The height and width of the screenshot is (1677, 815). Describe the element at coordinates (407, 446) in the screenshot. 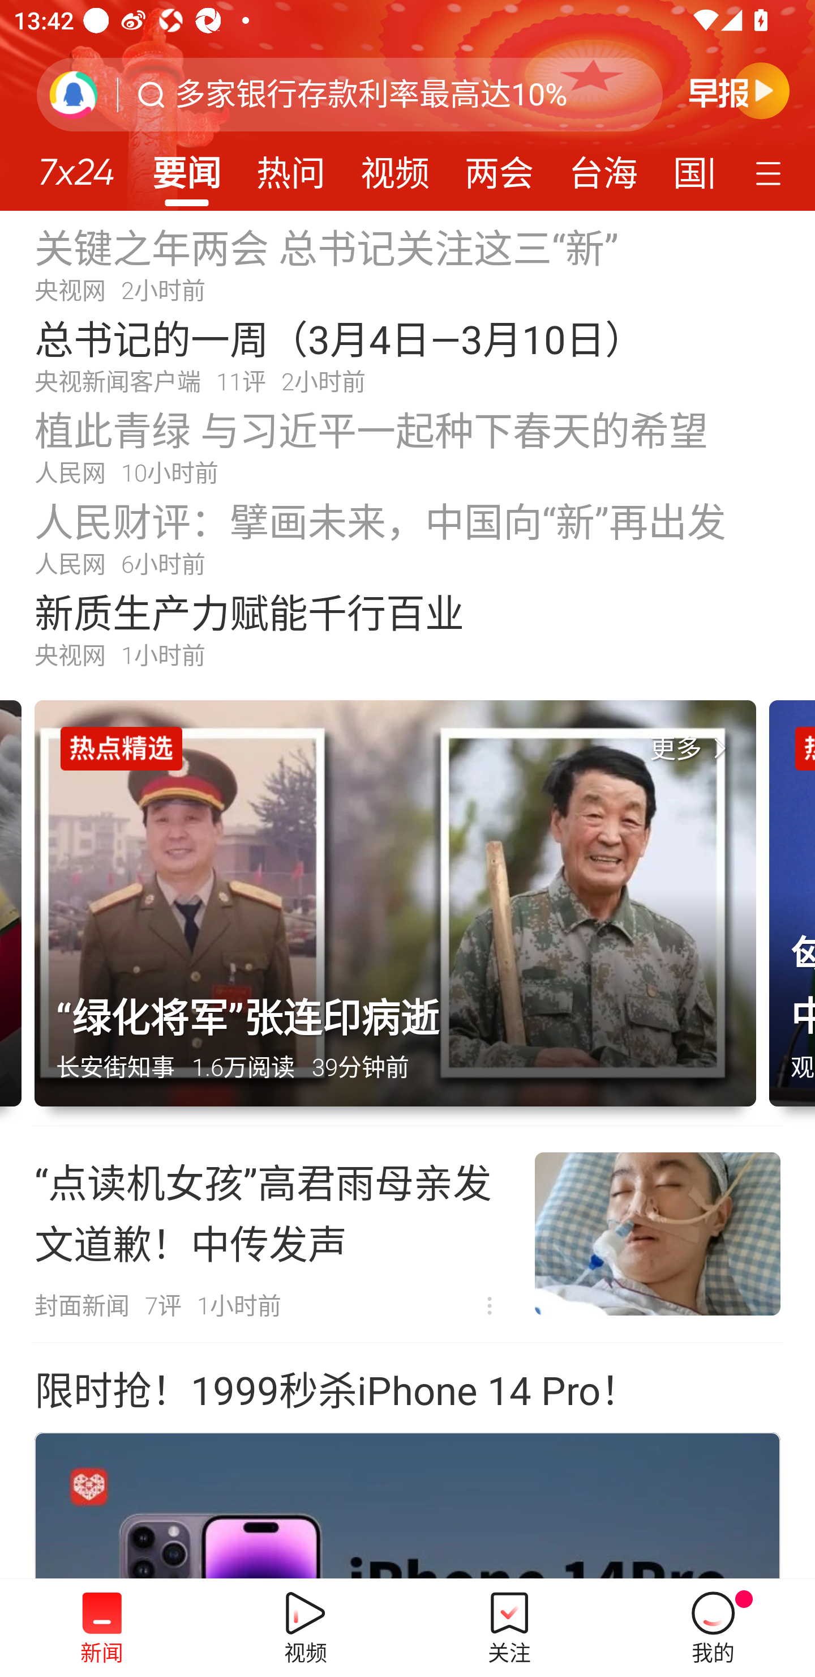

I see `植此青绿 与习近平一起种下春天的希望 人民网 10小时前` at that location.